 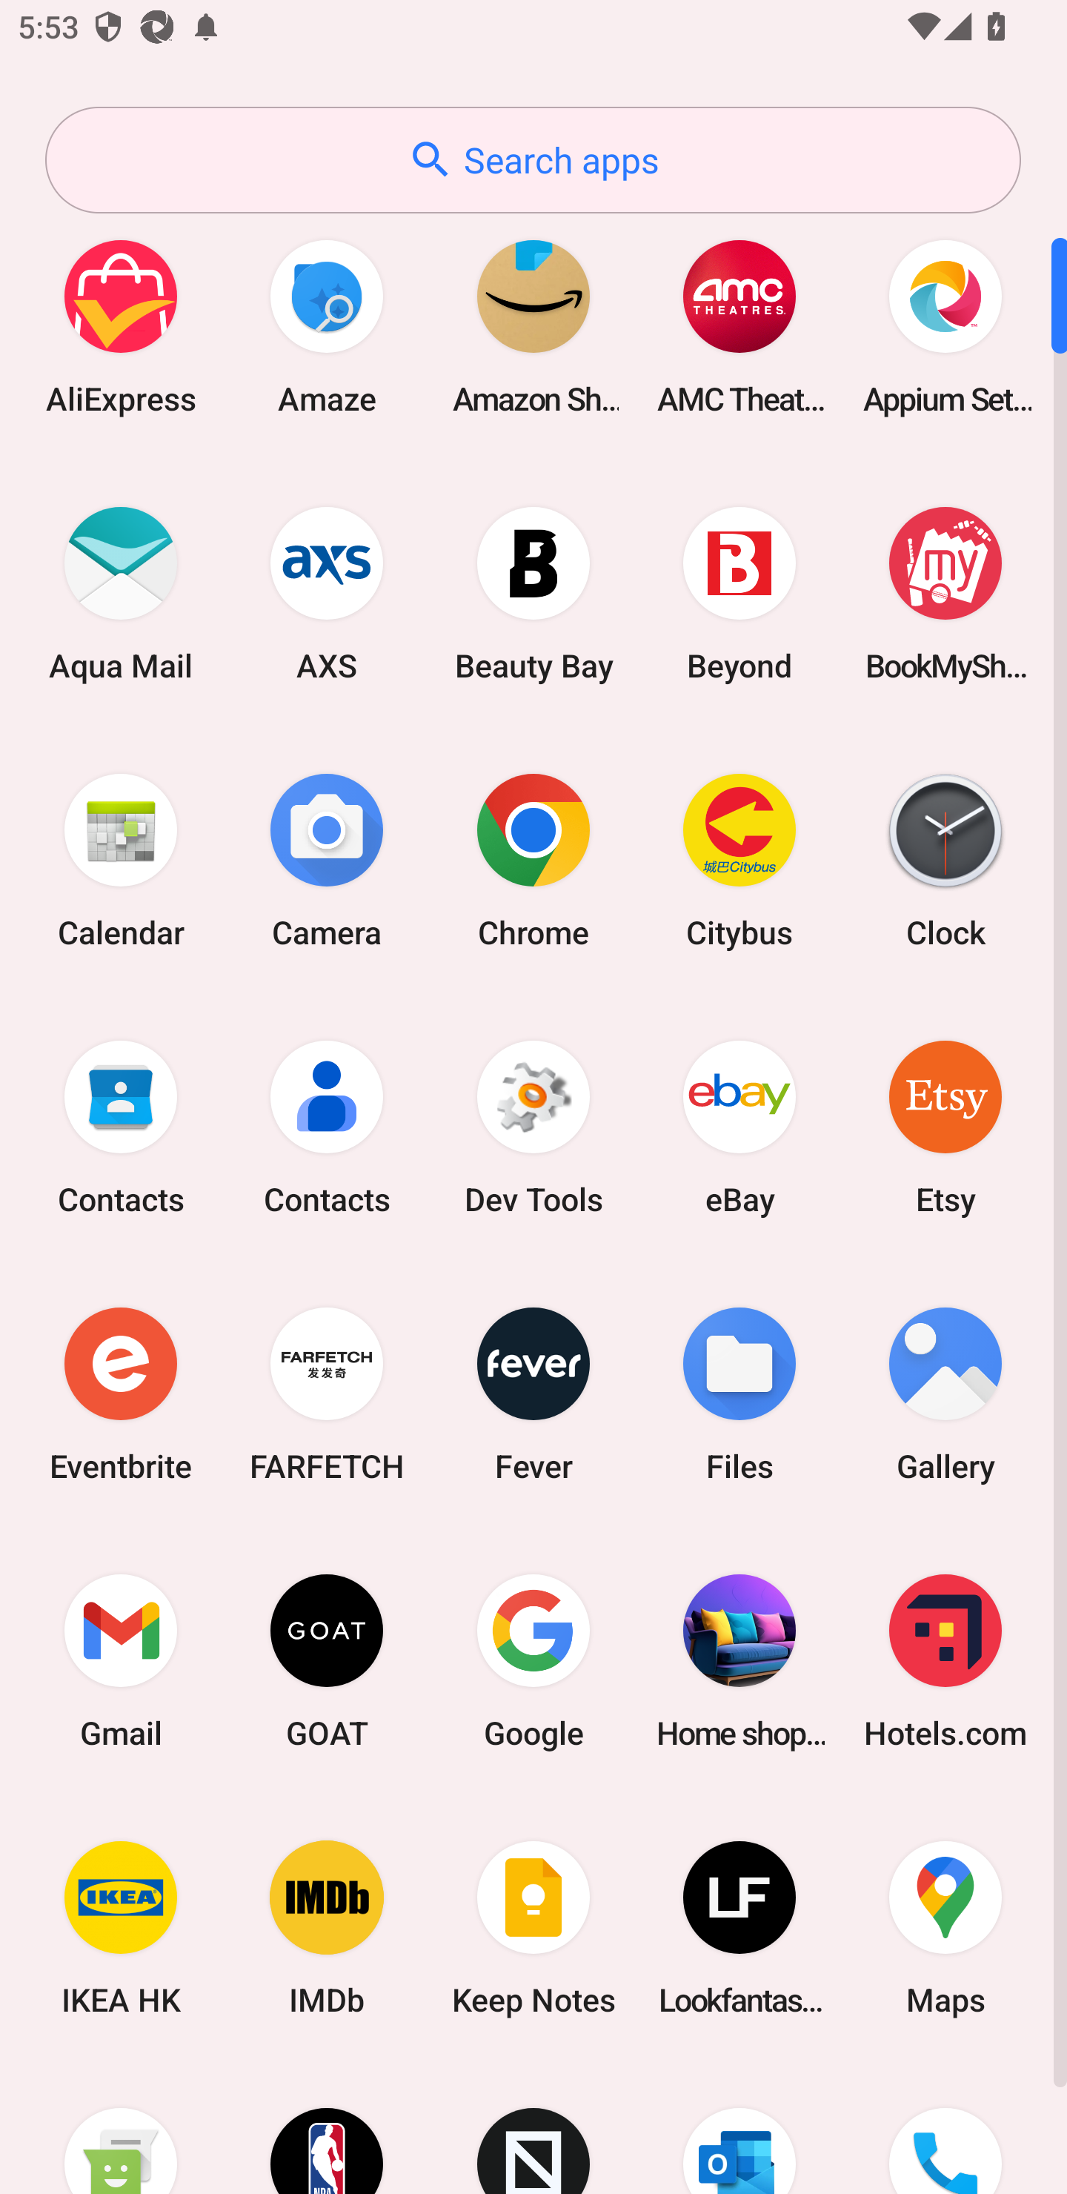 I want to click on Calendar, so click(x=121, y=860).